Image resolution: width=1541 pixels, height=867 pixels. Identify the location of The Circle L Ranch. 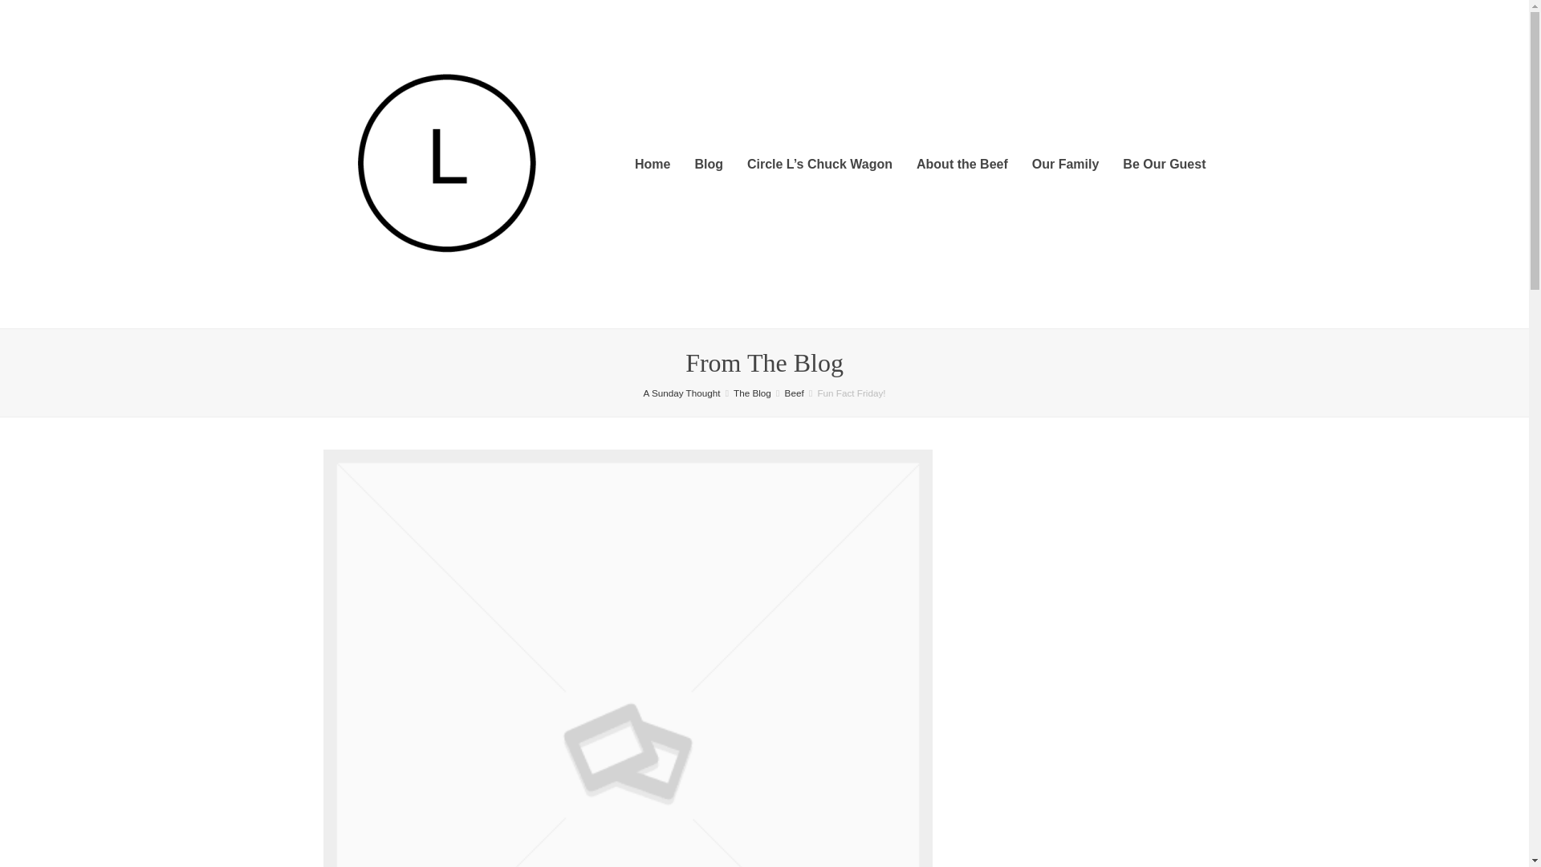
(681, 392).